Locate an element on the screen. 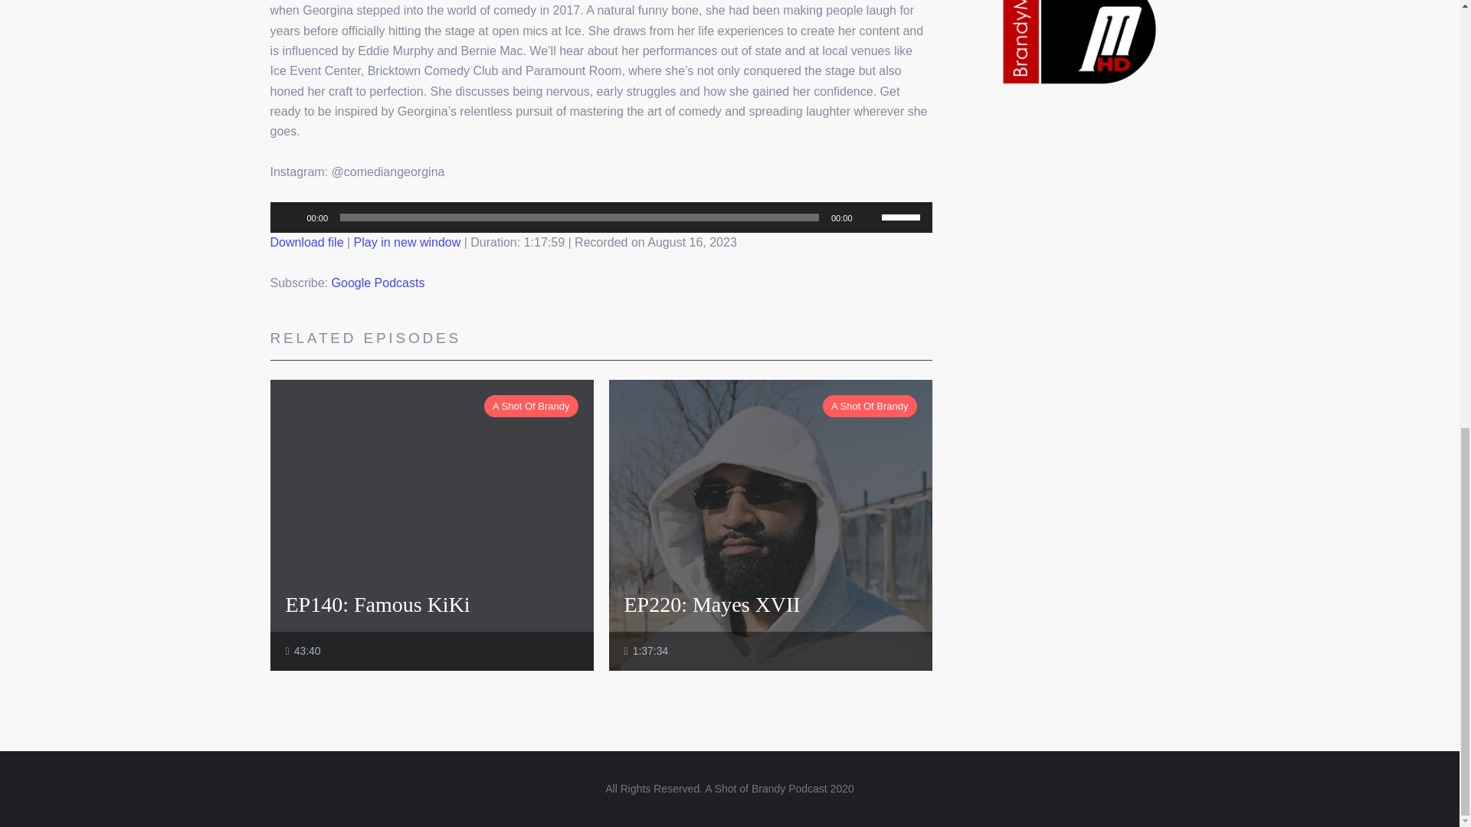 This screenshot has height=827, width=1471. Play is located at coordinates (290, 217).